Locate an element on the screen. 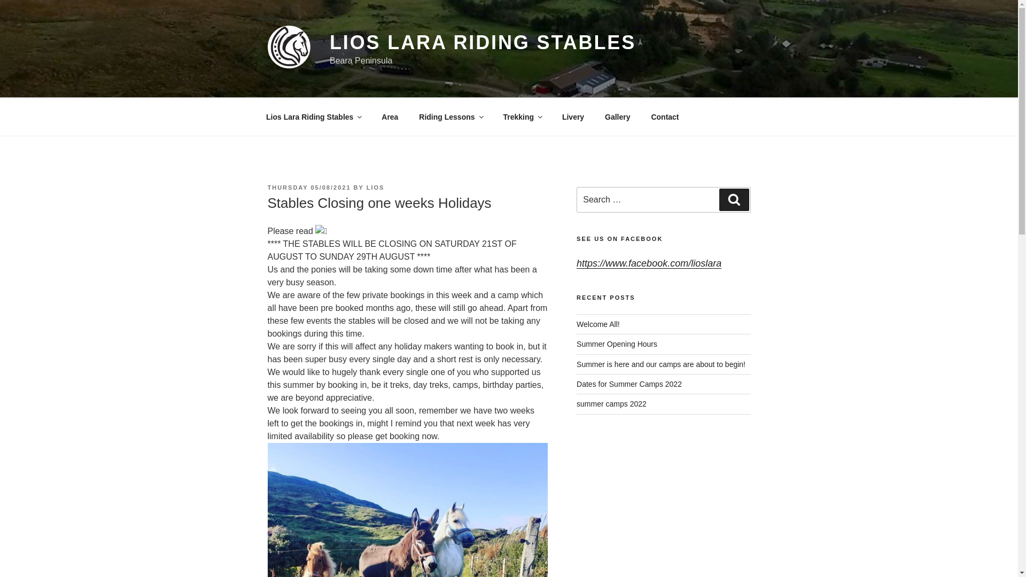 The width and height of the screenshot is (1026, 577). Lios Lara Riding Stables is located at coordinates (313, 116).